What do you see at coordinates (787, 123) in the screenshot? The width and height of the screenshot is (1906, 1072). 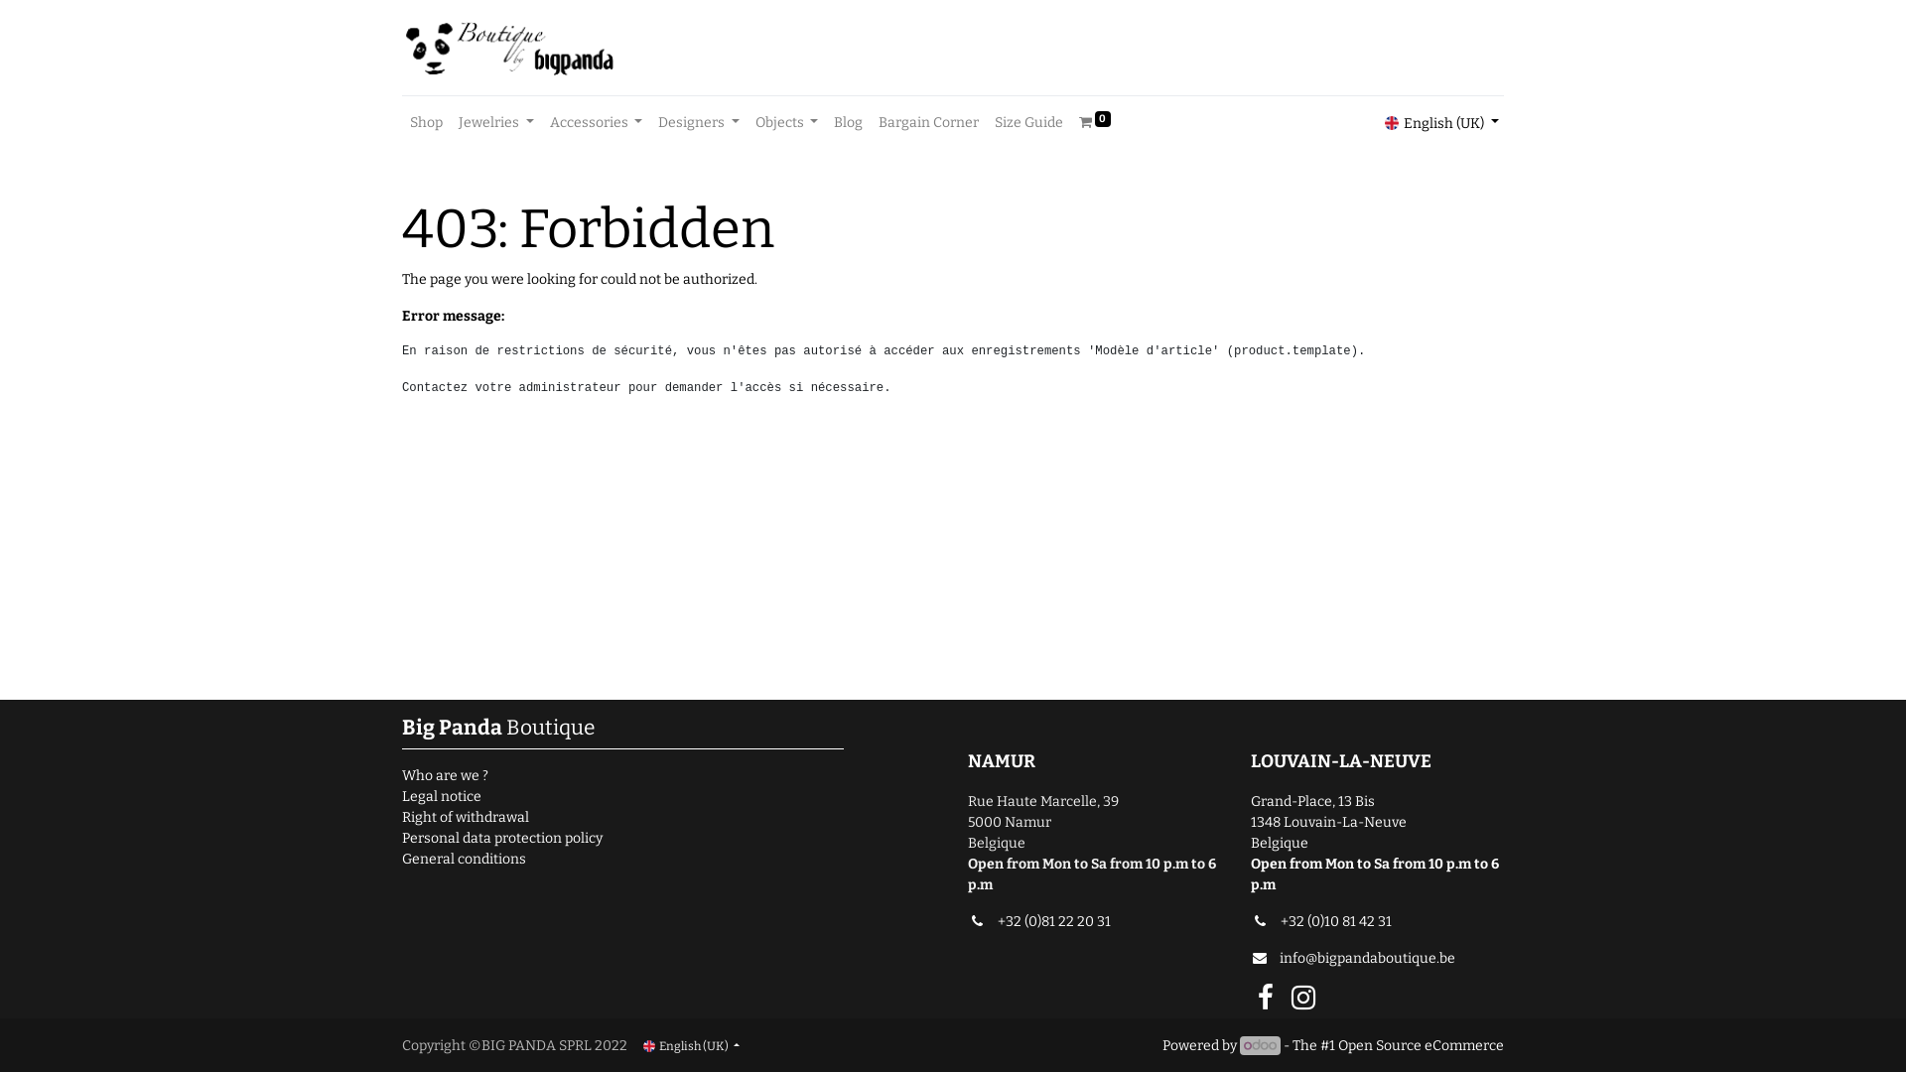 I see `Objects` at bounding box center [787, 123].